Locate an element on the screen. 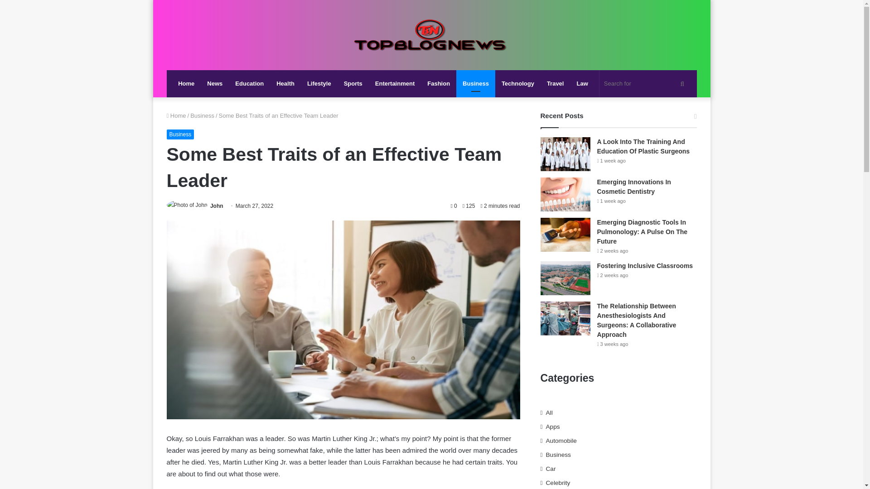 The image size is (870, 489). Education is located at coordinates (249, 83).